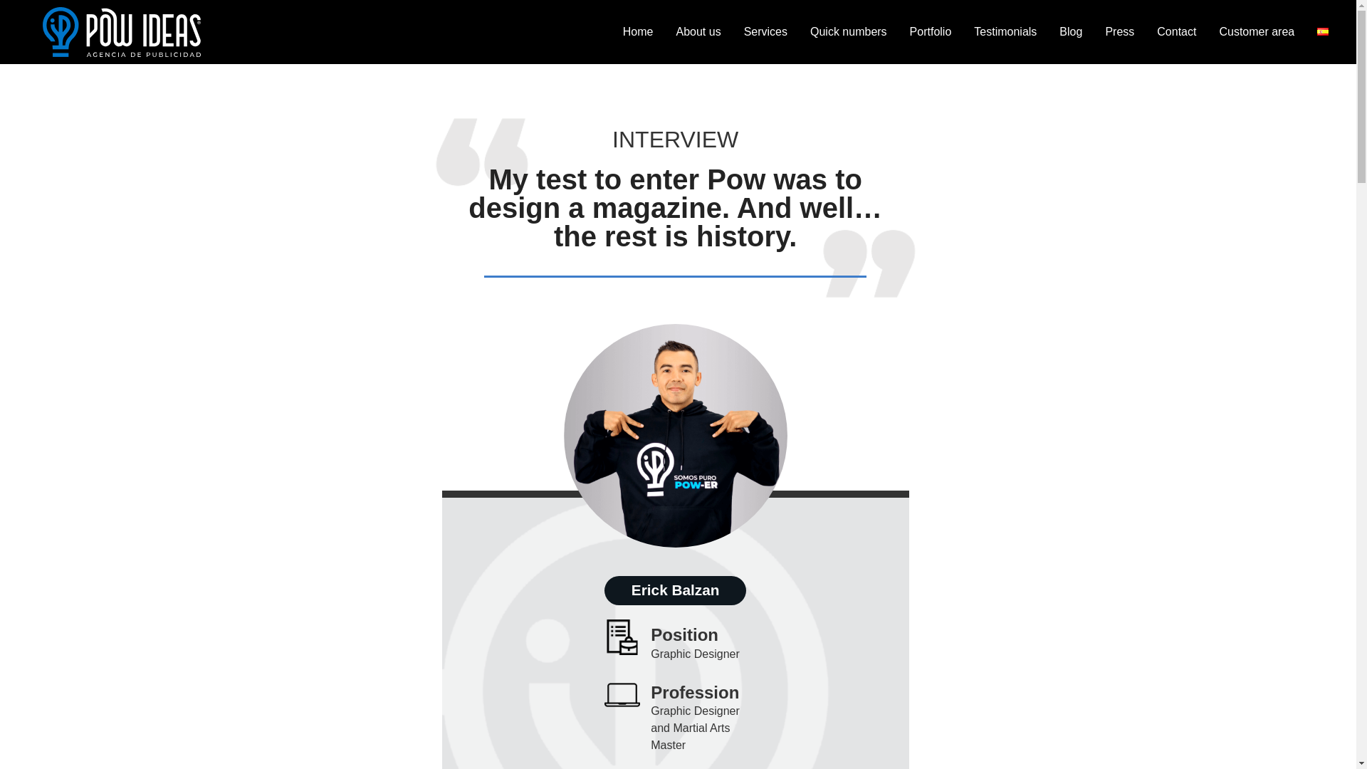 The height and width of the screenshot is (769, 1367). I want to click on Home, so click(638, 31).